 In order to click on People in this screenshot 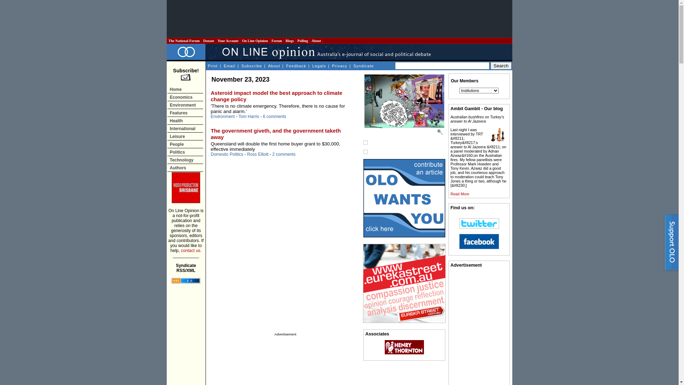, I will do `click(185, 144)`.